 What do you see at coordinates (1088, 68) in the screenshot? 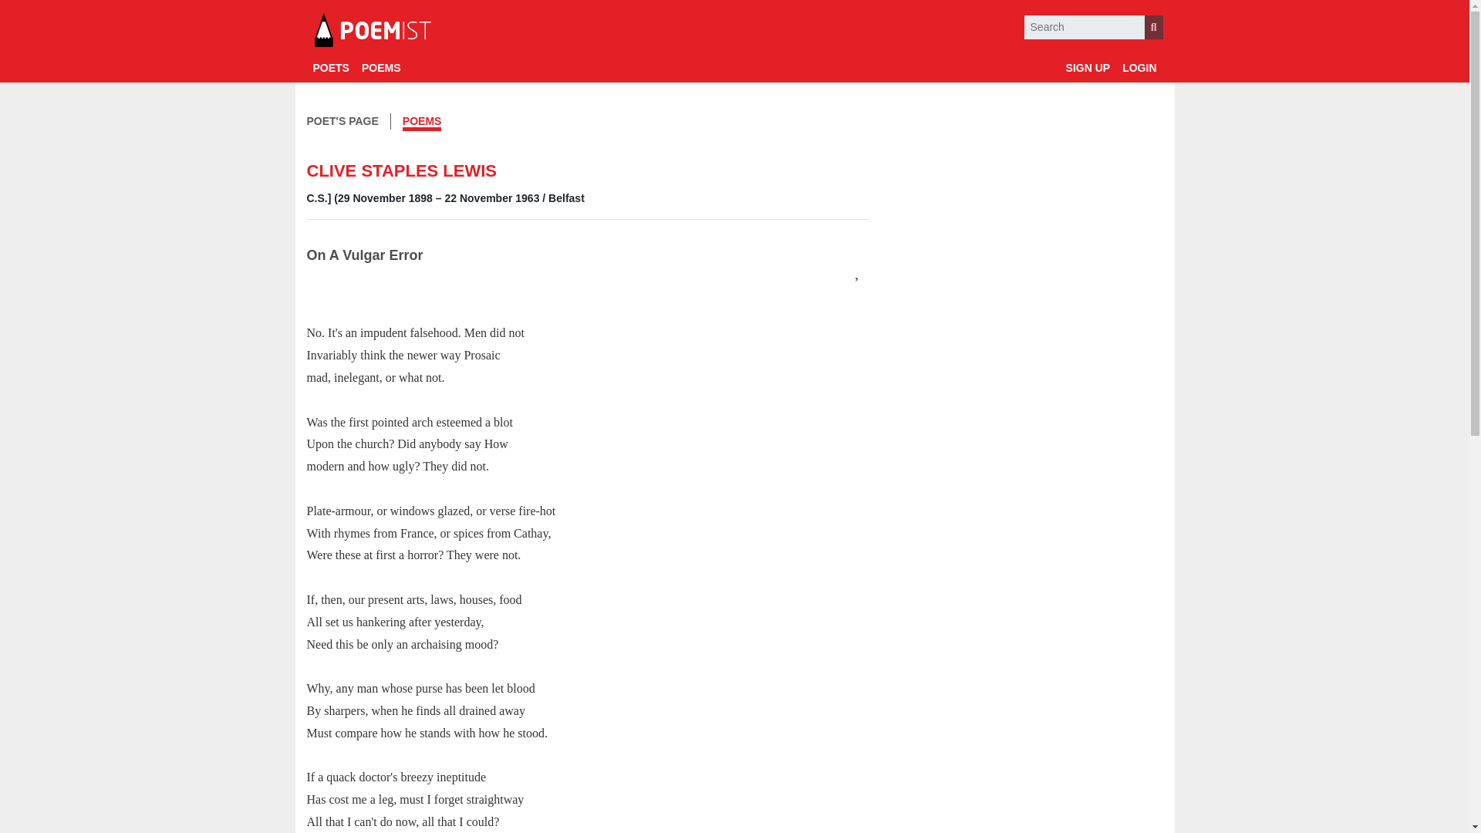
I see `Sign Up` at bounding box center [1088, 68].